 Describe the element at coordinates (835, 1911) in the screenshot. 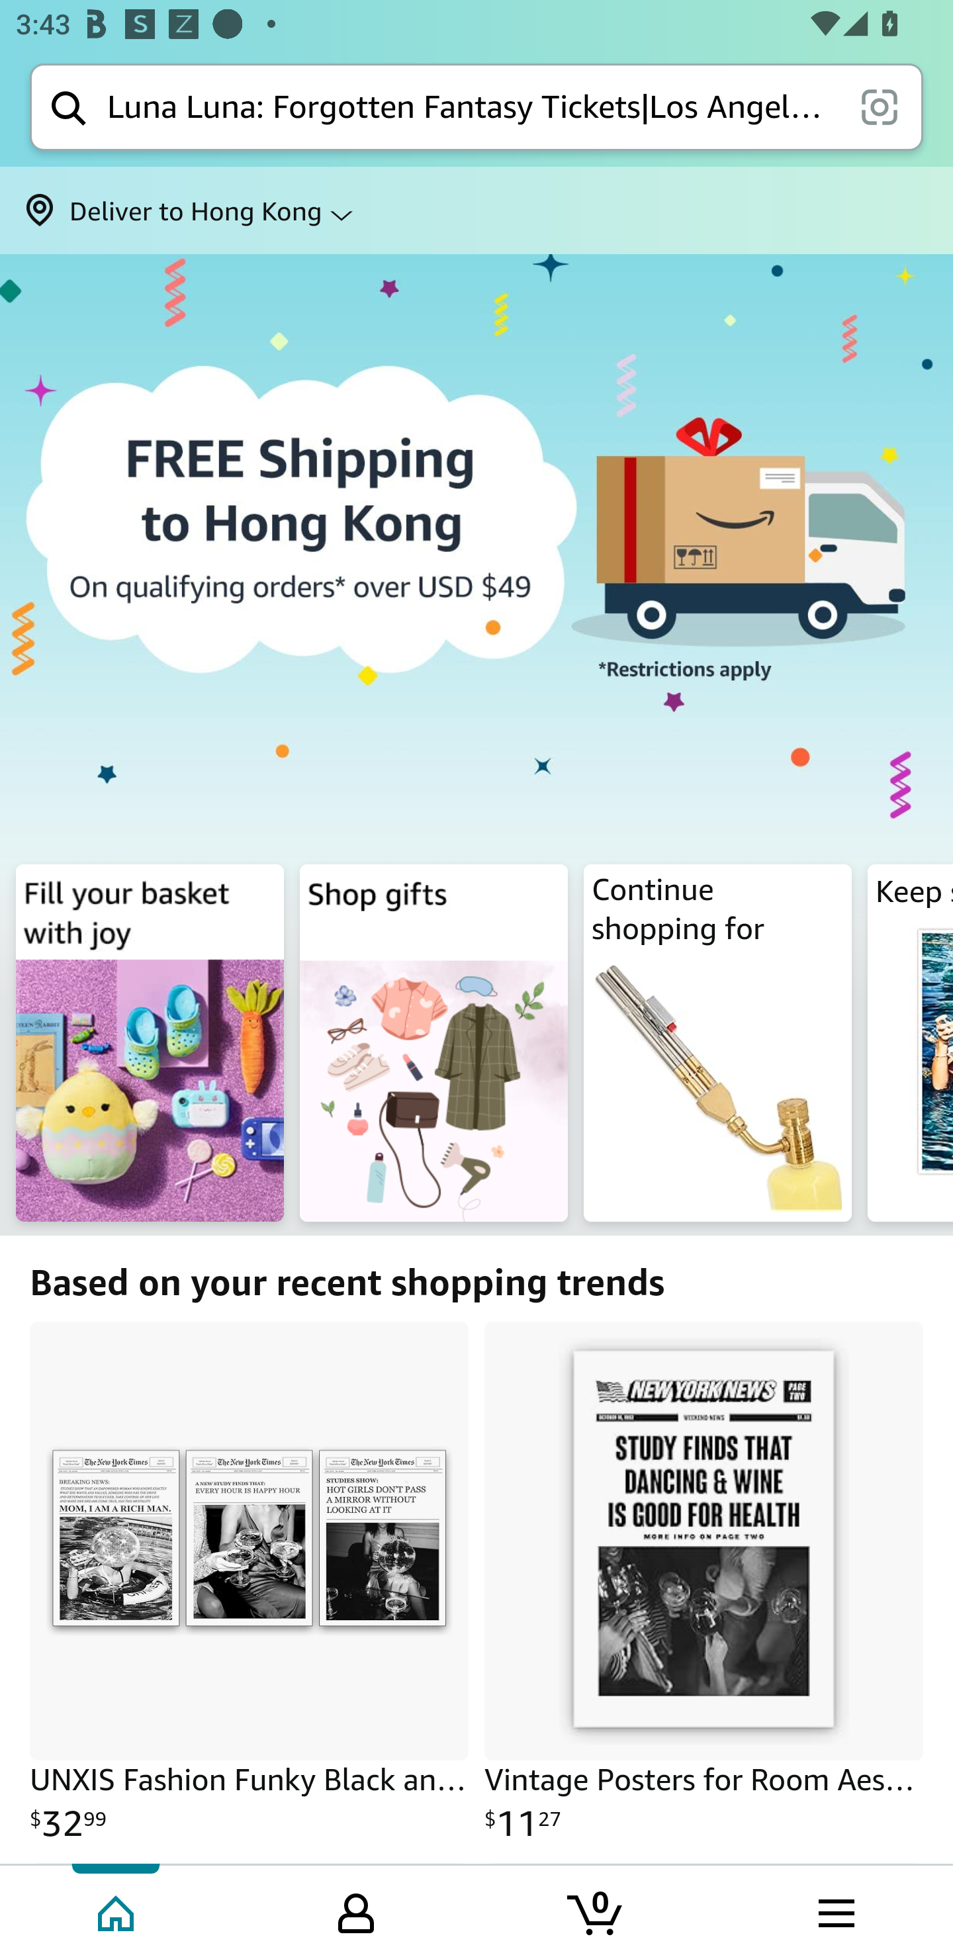

I see `Browse menu Tab 4 of 4` at that location.